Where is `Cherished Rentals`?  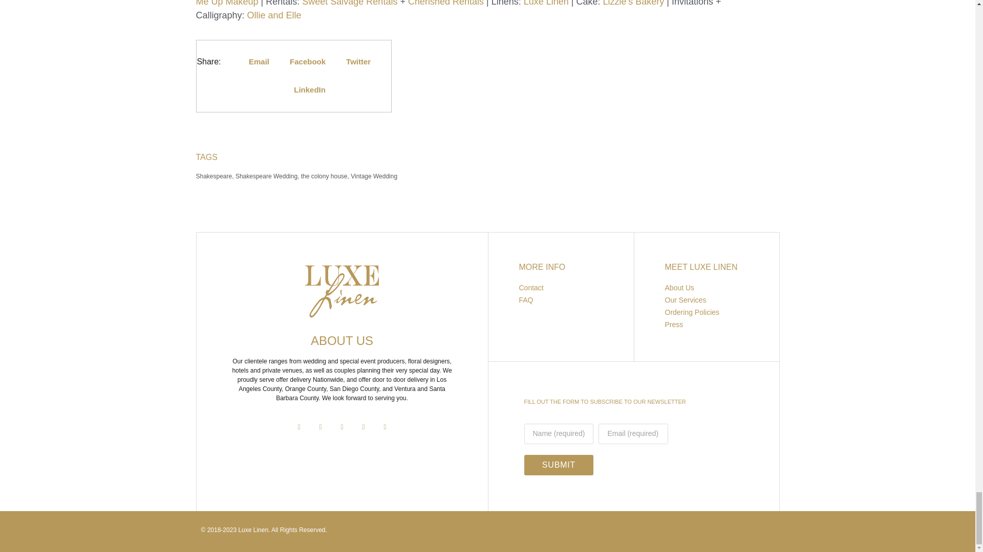 Cherished Rentals is located at coordinates (445, 3).